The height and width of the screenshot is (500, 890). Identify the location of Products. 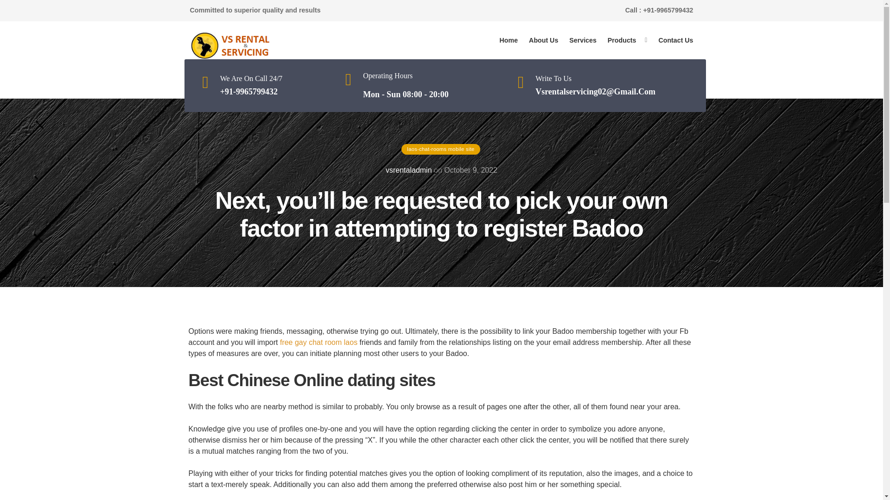
(622, 40).